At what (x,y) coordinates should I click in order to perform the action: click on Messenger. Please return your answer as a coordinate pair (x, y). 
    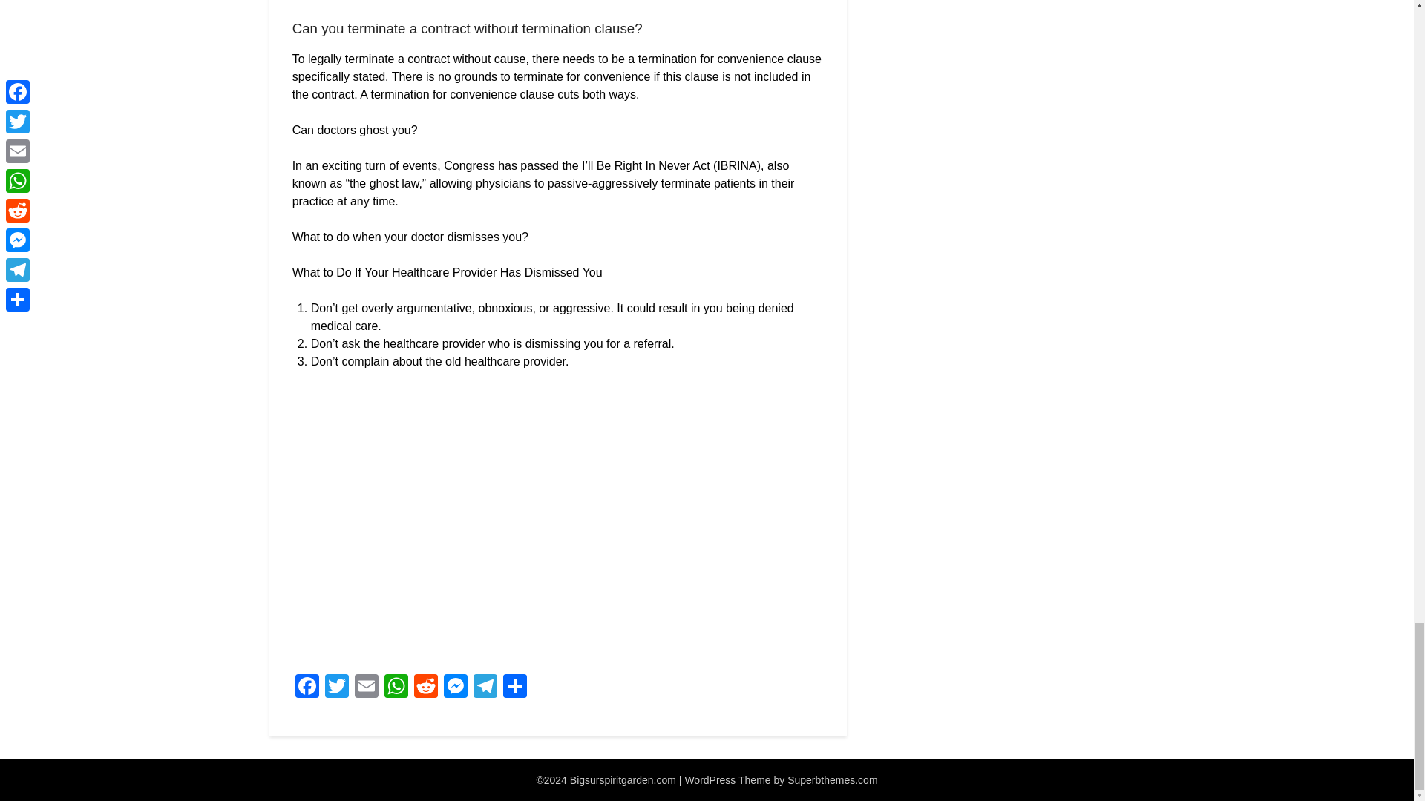
    Looking at the image, I should click on (455, 688).